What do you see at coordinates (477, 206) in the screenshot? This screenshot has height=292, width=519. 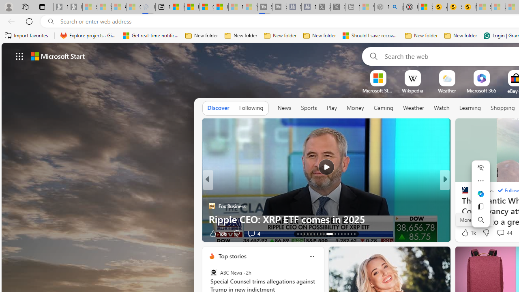 I see `Forge of Empires` at bounding box center [477, 206].